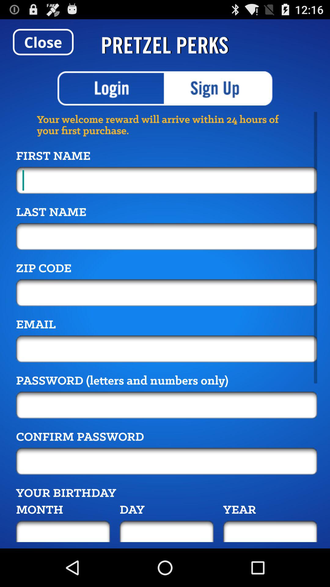 This screenshot has height=587, width=330. Describe the element at coordinates (167, 236) in the screenshot. I see `enter your last name` at that location.